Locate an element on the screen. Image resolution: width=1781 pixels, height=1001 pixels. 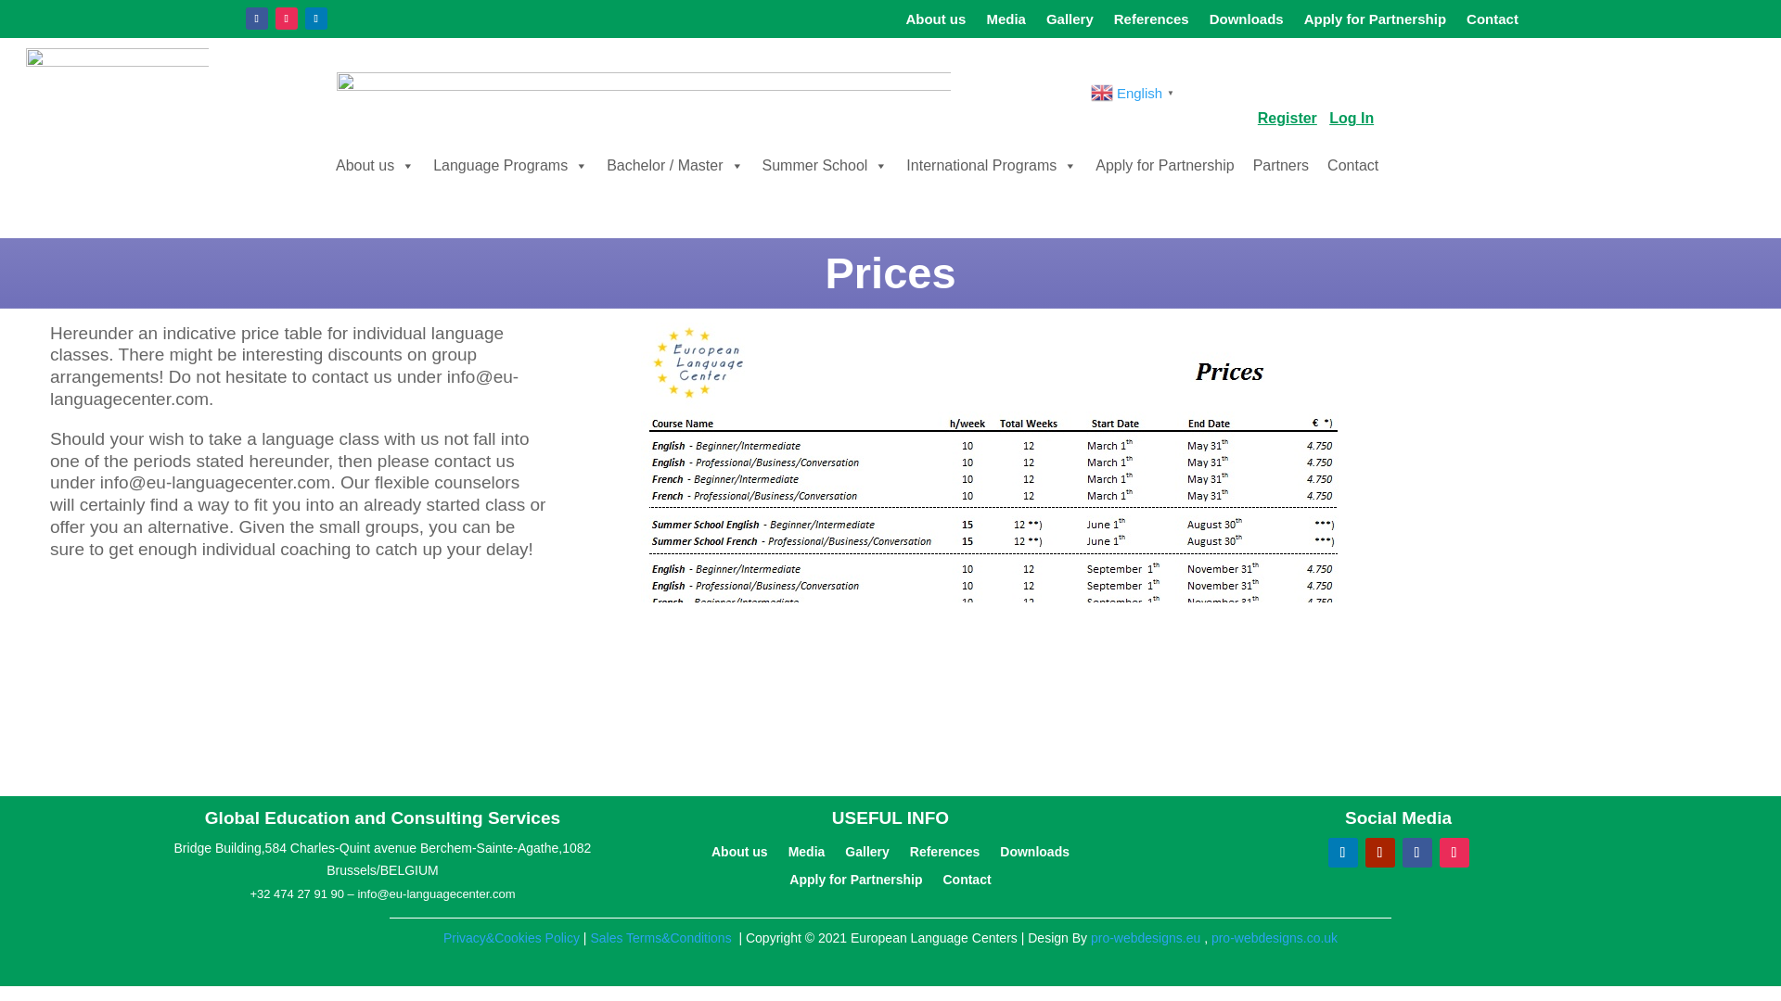
Gallery is located at coordinates (1070, 22).